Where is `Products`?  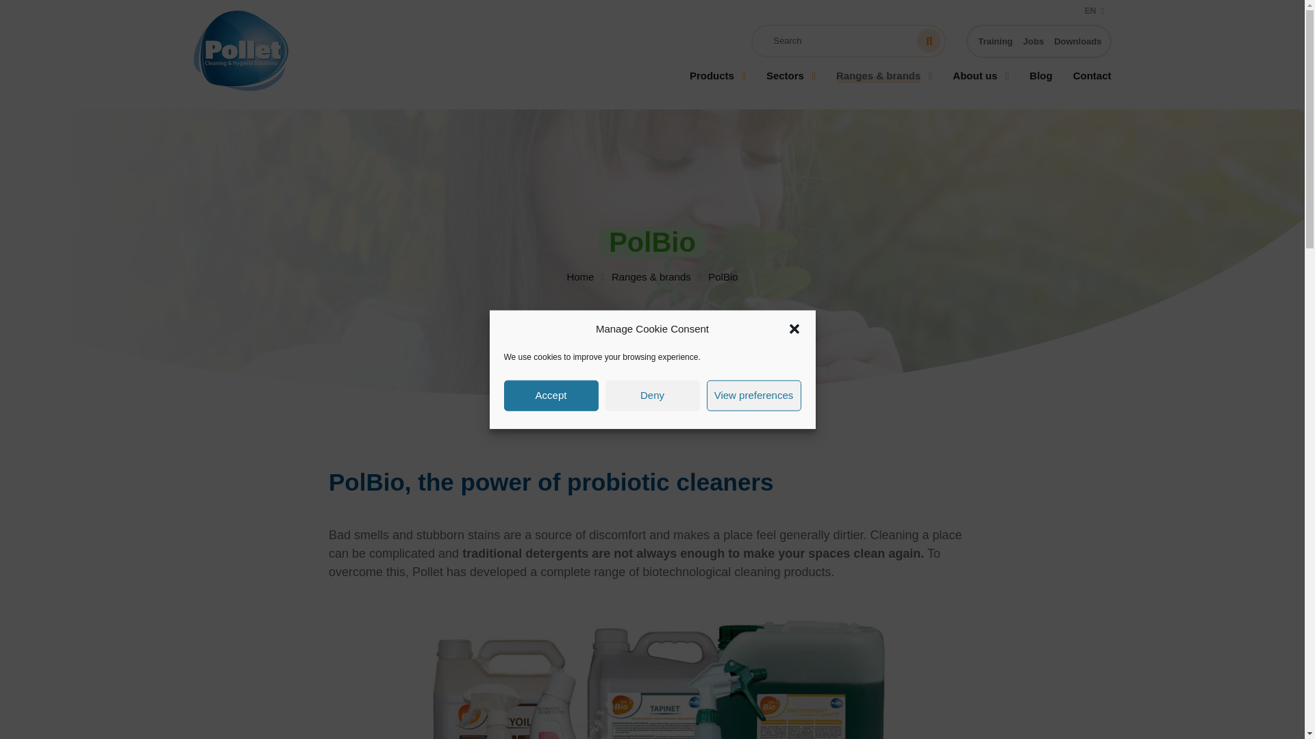 Products is located at coordinates (717, 82).